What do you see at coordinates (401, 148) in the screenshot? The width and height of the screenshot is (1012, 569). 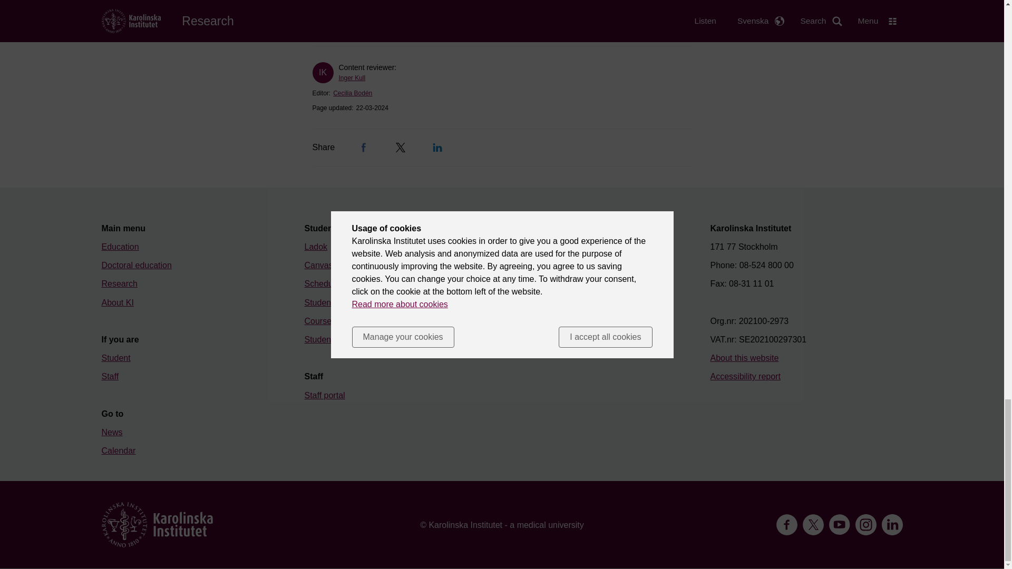 I see `Twitter` at bounding box center [401, 148].